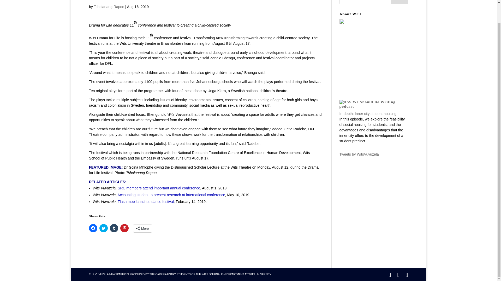 Image resolution: width=501 pixels, height=281 pixels. I want to click on Search, so click(399, 2).